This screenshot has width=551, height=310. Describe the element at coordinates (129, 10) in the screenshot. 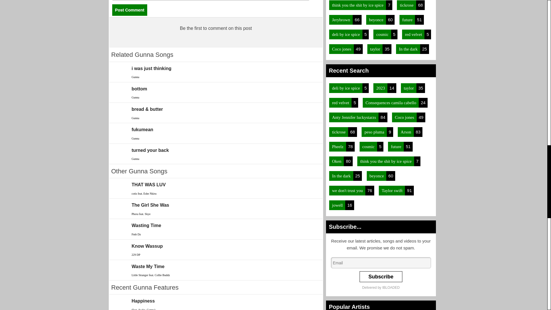

I see `Post Comment` at that location.